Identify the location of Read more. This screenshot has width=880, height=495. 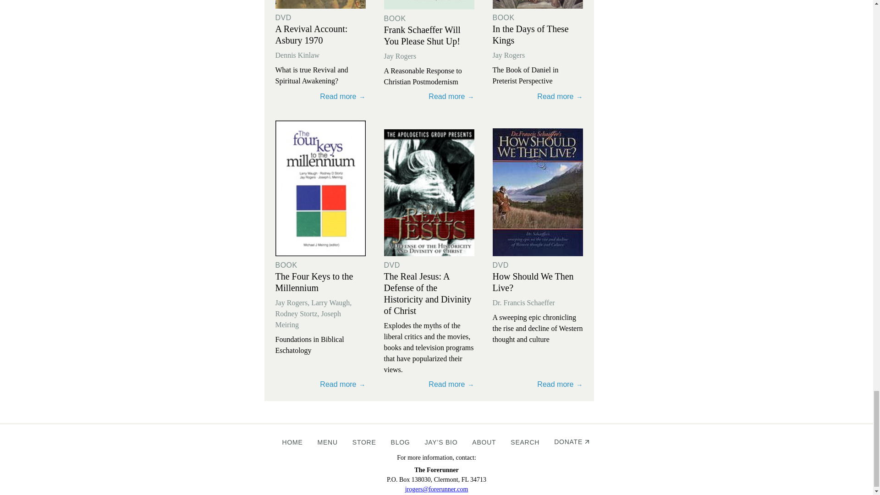
(320, 383).